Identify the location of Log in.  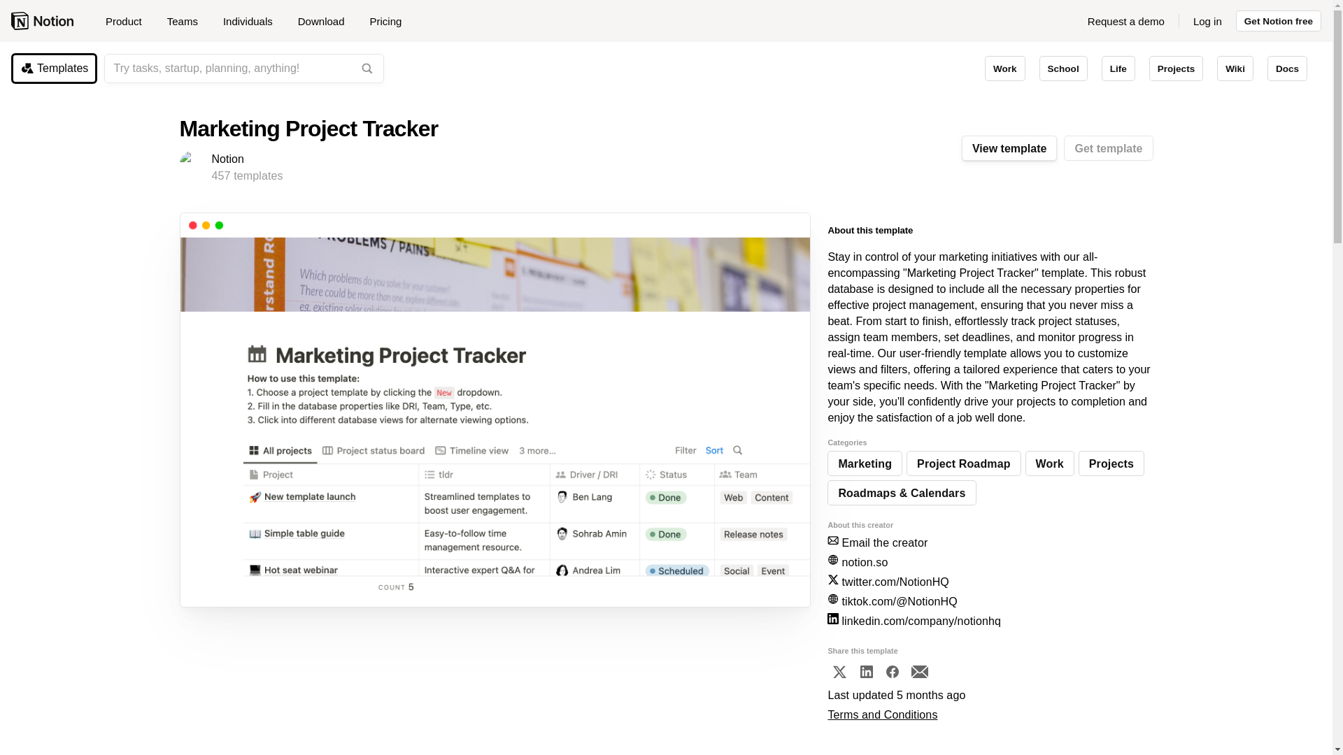
(1207, 21).